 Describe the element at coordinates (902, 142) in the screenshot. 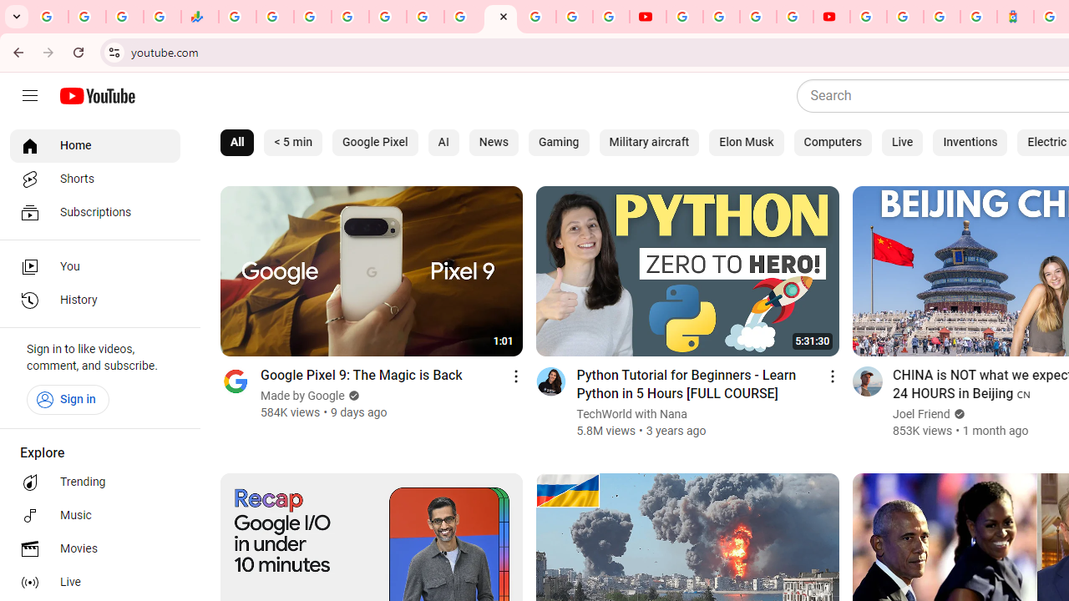

I see `Live` at that location.